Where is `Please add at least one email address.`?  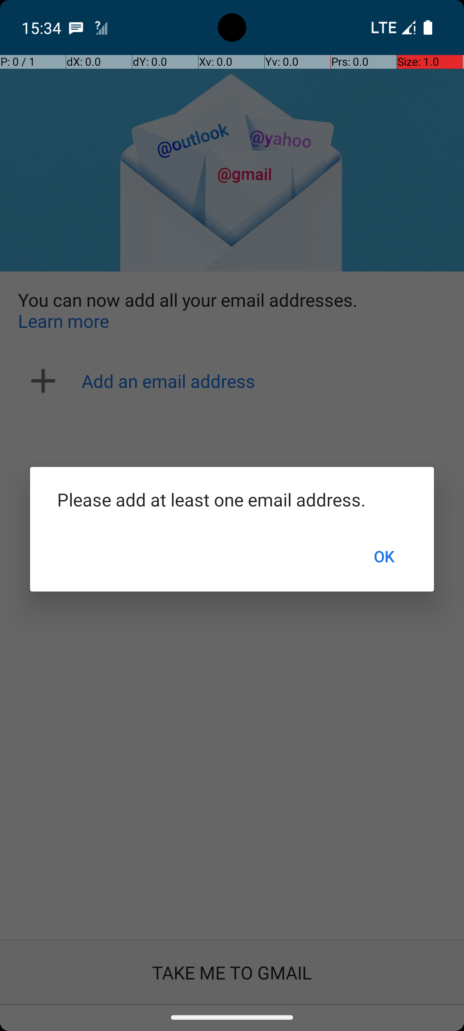 Please add at least one email address. is located at coordinates (232, 499).